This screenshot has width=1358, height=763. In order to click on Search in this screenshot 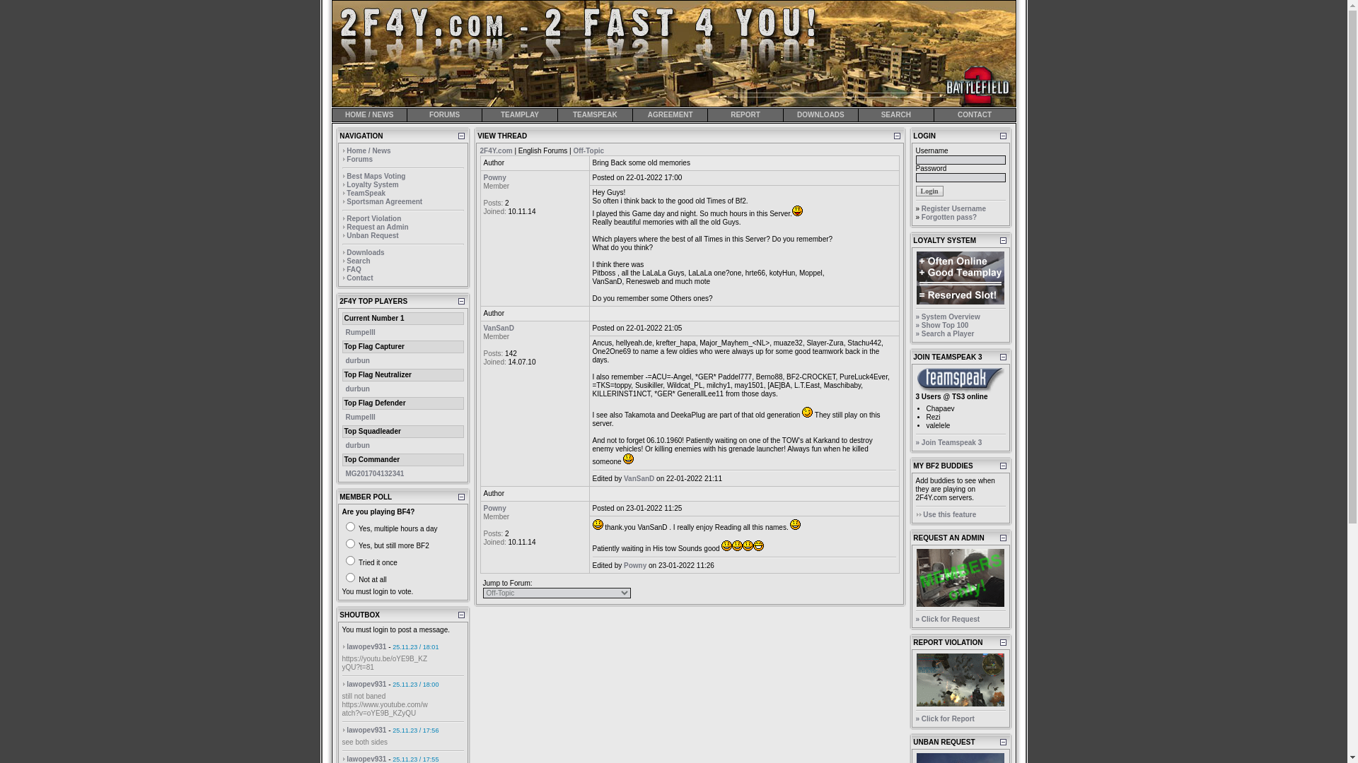, I will do `click(358, 261)`.